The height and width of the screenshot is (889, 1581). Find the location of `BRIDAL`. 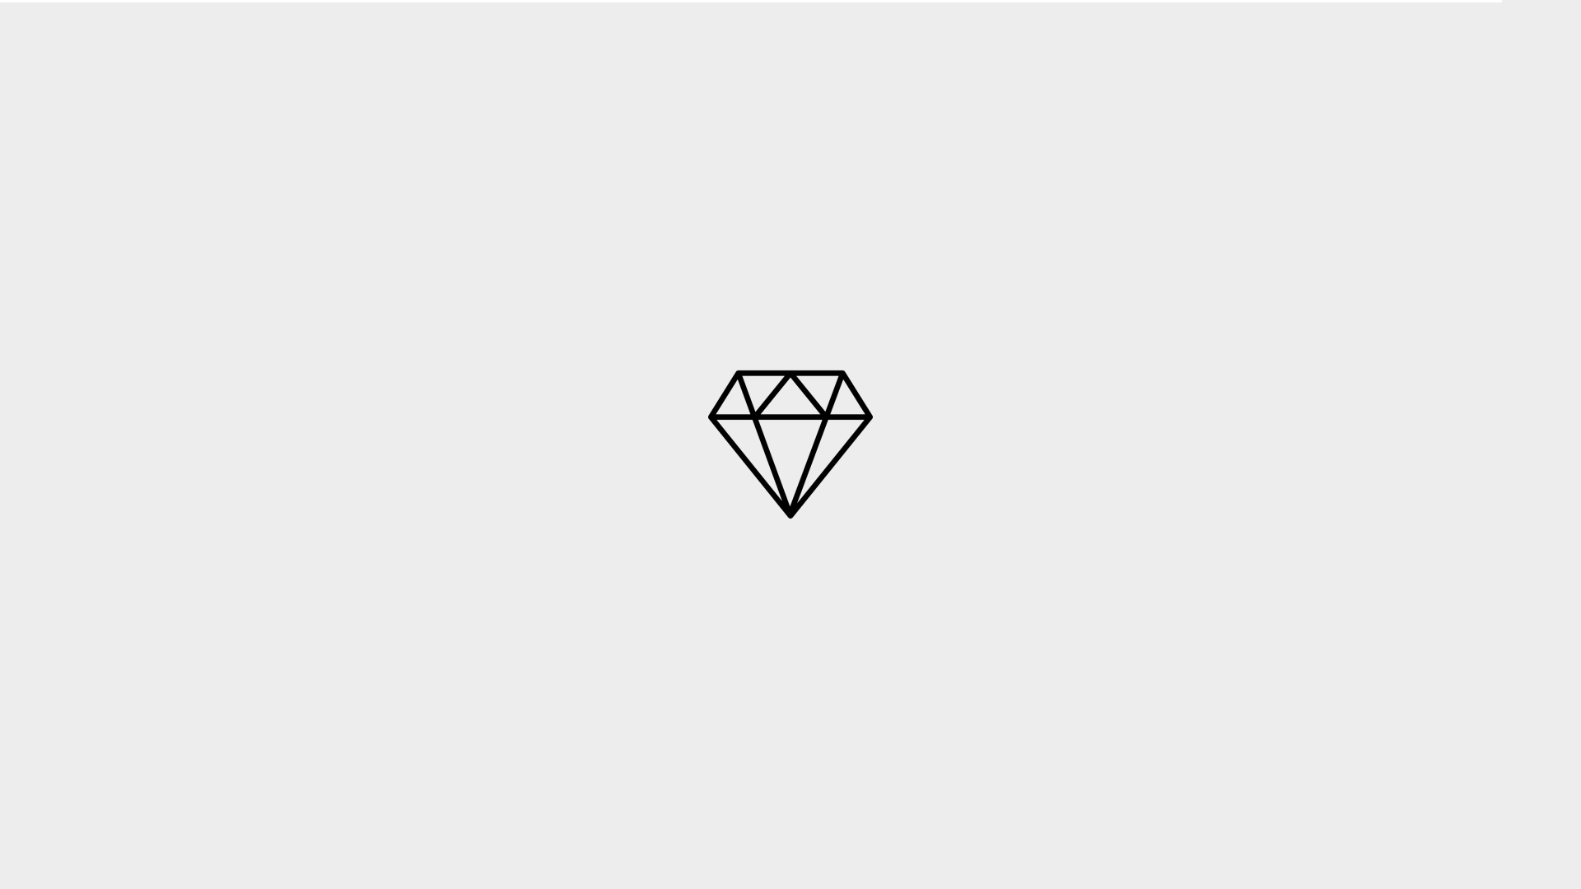

BRIDAL is located at coordinates (777, 166).